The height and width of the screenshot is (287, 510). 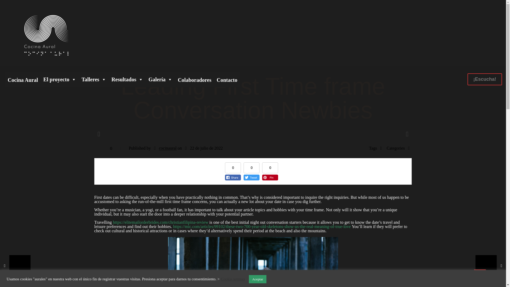 I want to click on El proyecto, so click(x=60, y=79).